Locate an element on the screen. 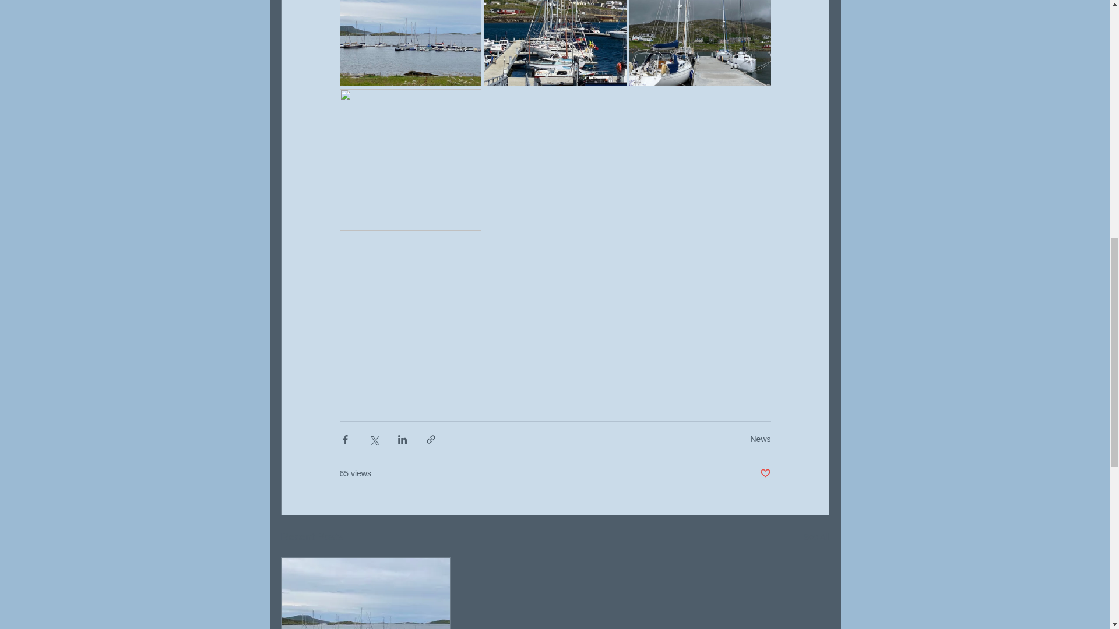  See All is located at coordinates (816, 537).